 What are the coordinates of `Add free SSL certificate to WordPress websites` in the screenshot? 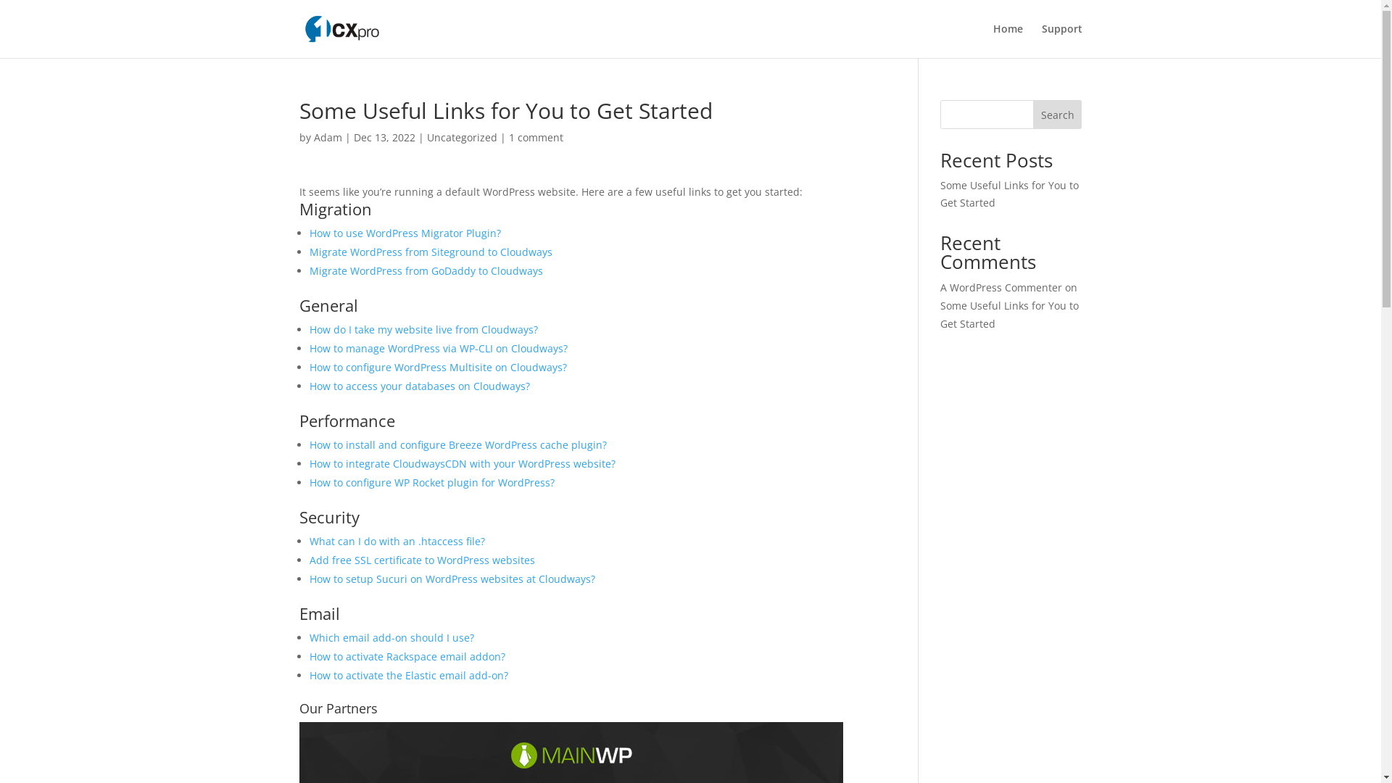 It's located at (422, 560).